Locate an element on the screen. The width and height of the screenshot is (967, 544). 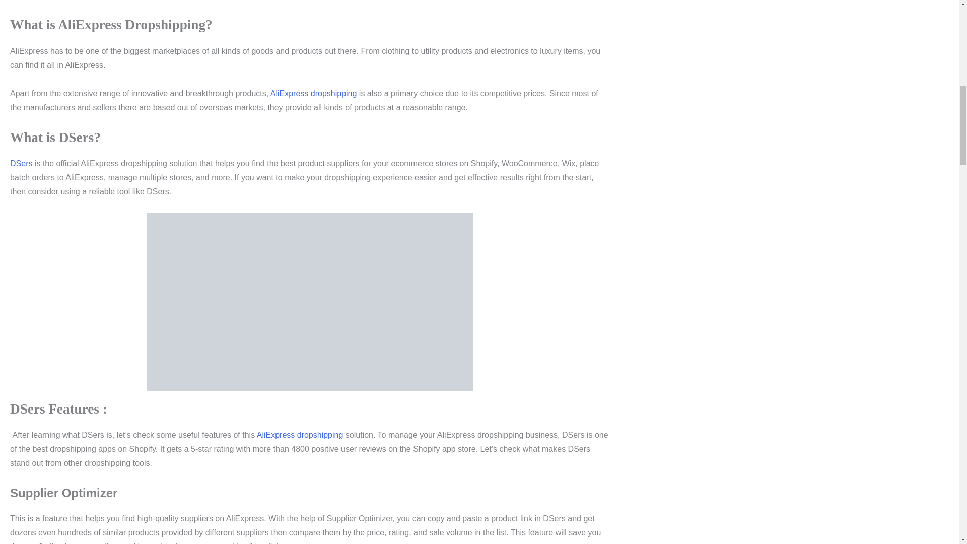
AliExpress dropshipping is located at coordinates (312, 94).